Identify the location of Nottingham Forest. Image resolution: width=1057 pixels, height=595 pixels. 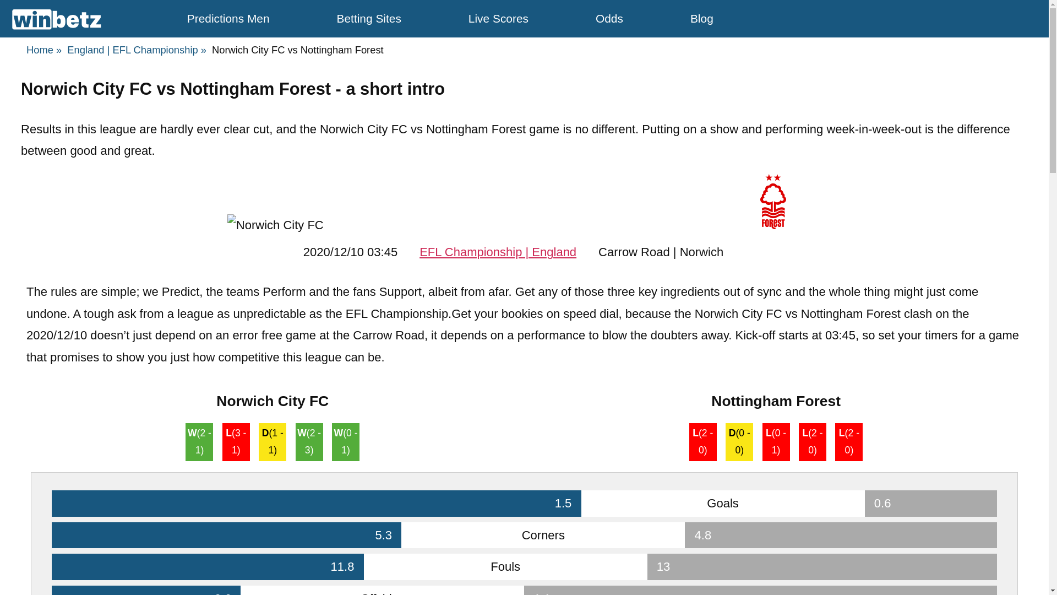
(773, 202).